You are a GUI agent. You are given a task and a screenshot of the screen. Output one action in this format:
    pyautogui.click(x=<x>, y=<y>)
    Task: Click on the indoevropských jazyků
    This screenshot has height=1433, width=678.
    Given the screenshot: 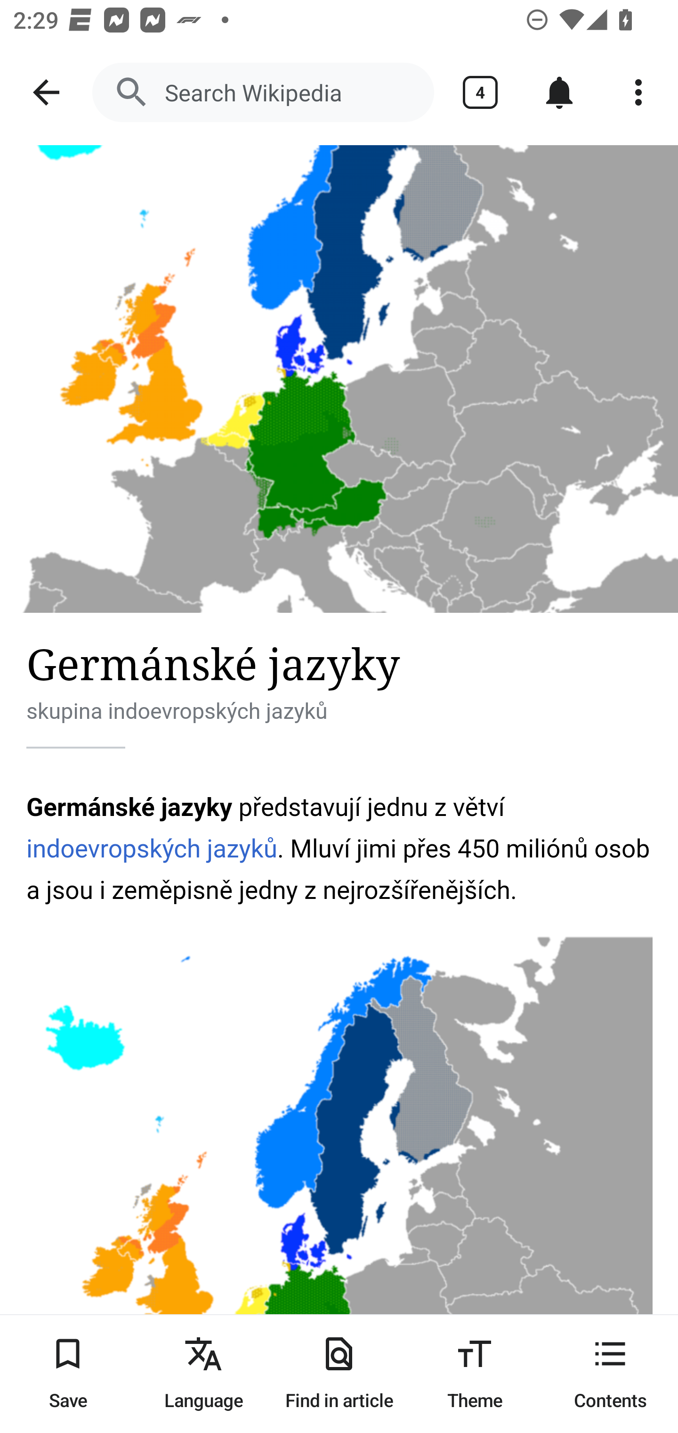 What is the action you would take?
    pyautogui.click(x=152, y=848)
    